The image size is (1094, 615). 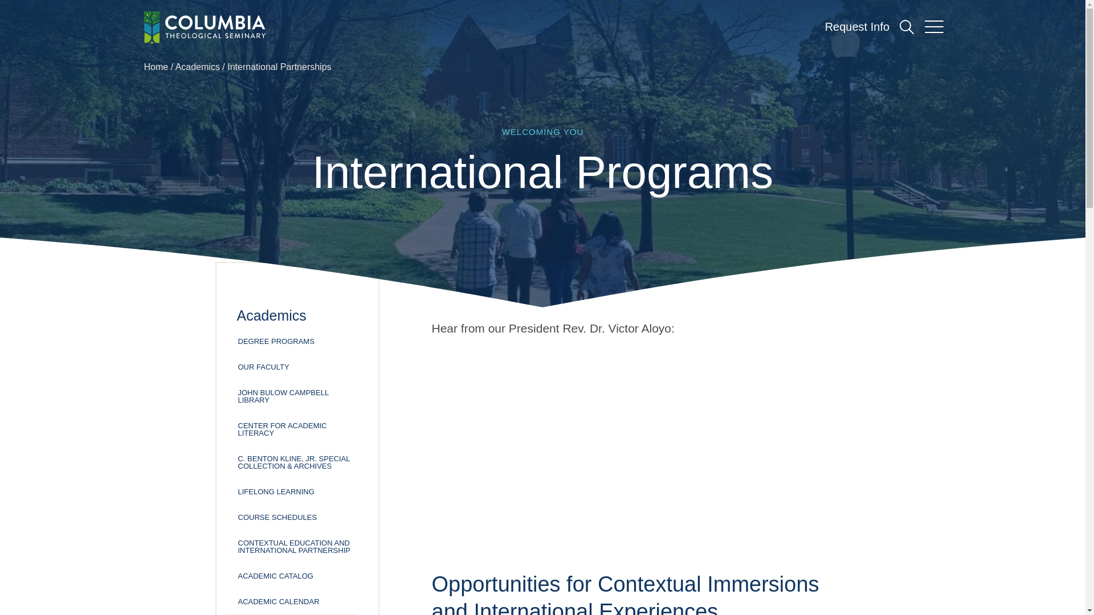 I want to click on OUR FACULTY, so click(x=297, y=367).